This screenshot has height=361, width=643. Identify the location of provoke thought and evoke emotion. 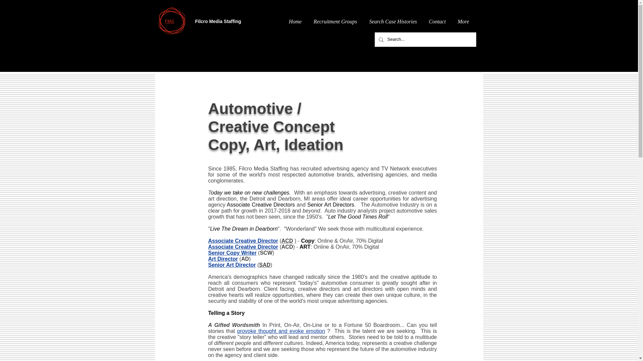
(281, 331).